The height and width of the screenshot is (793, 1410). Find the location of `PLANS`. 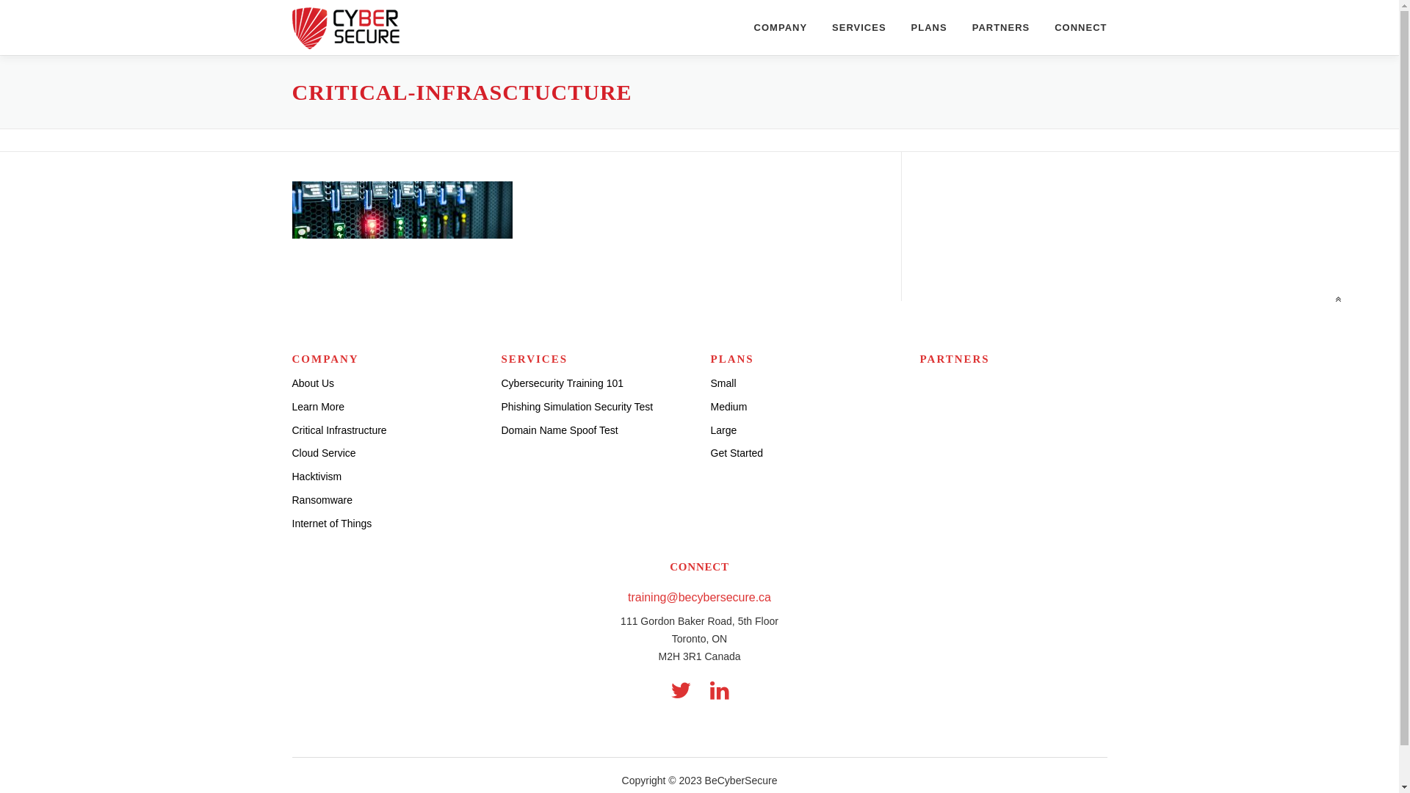

PLANS is located at coordinates (930, 28).